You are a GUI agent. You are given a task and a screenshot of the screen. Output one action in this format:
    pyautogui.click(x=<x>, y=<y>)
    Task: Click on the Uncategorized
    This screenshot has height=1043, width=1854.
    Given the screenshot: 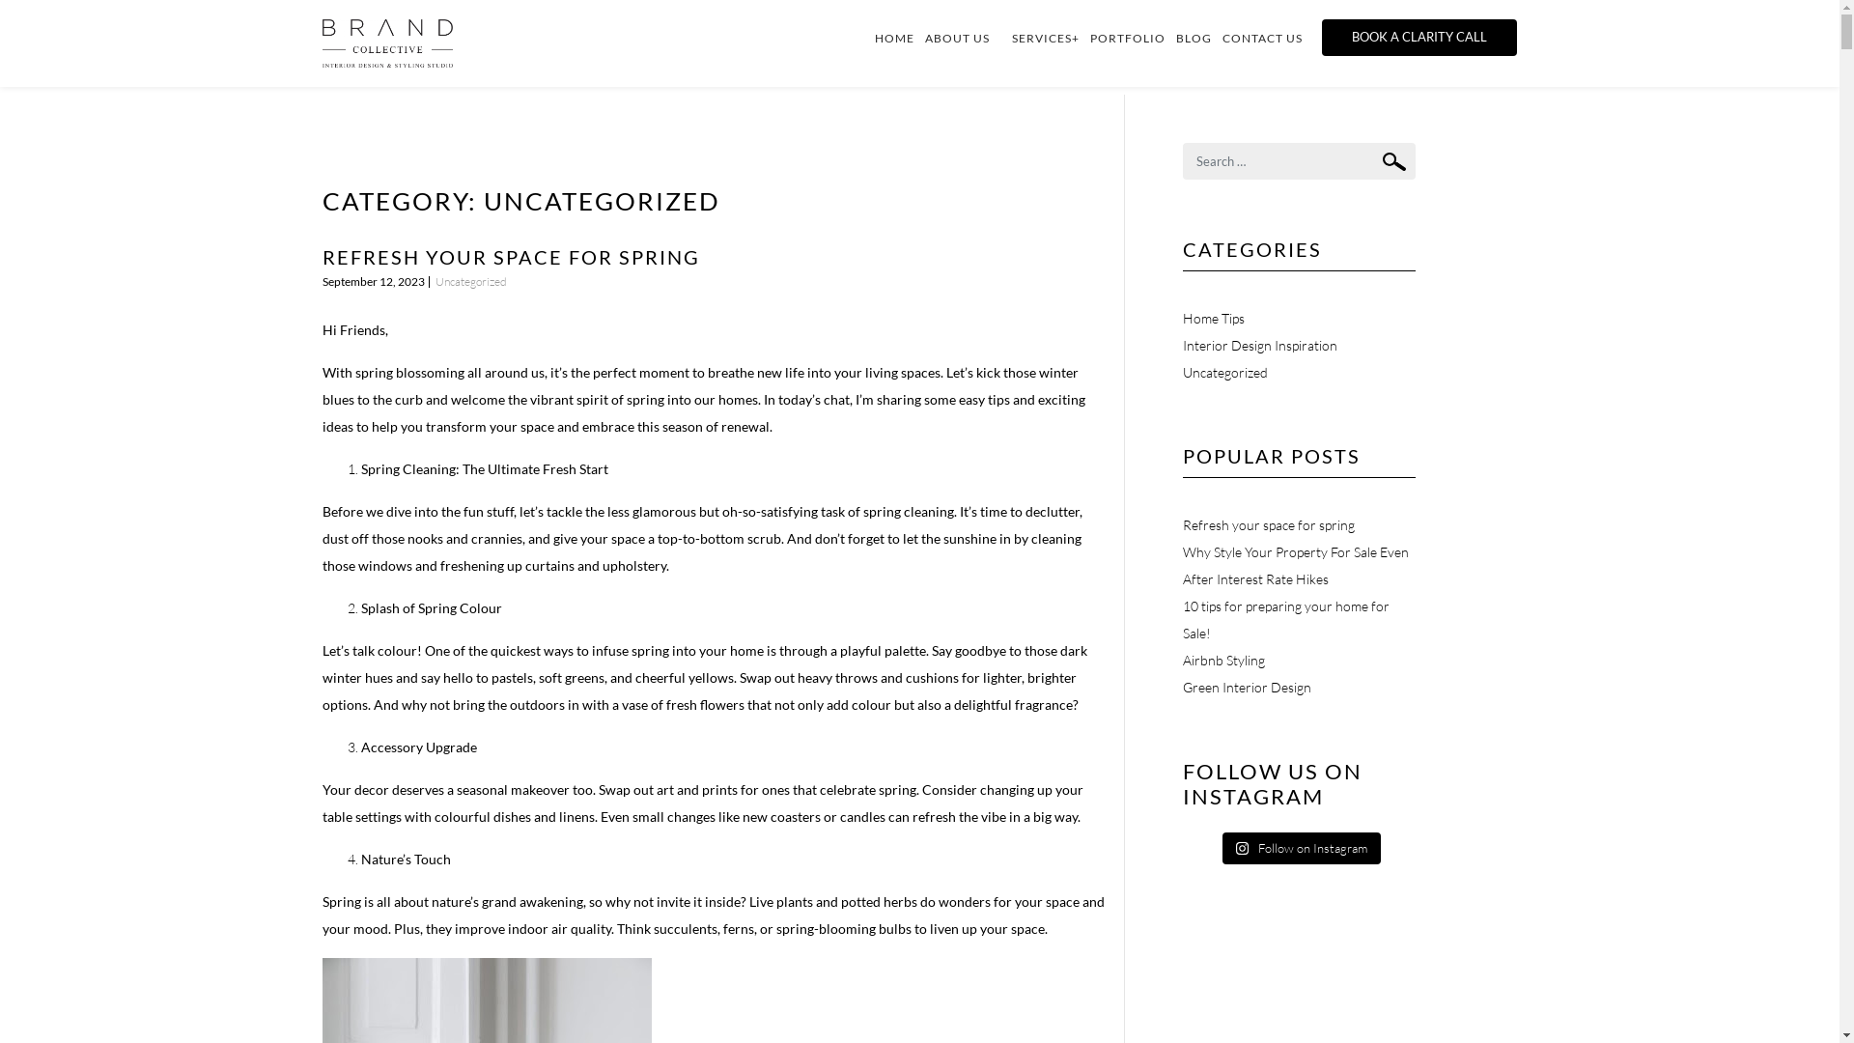 What is the action you would take?
    pyautogui.click(x=470, y=282)
    